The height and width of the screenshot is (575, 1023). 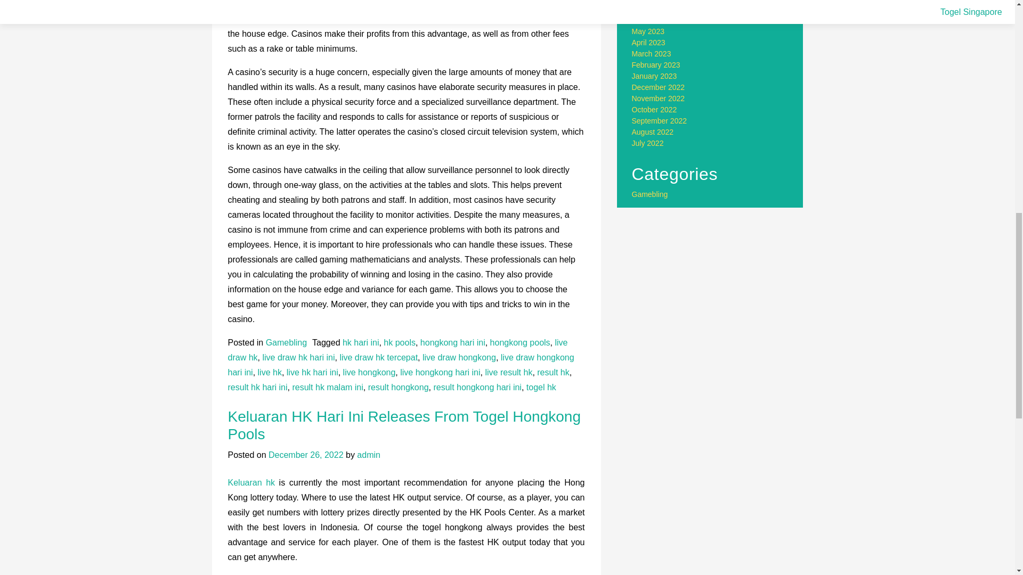 What do you see at coordinates (298, 358) in the screenshot?
I see `live draw hk hari ini` at bounding box center [298, 358].